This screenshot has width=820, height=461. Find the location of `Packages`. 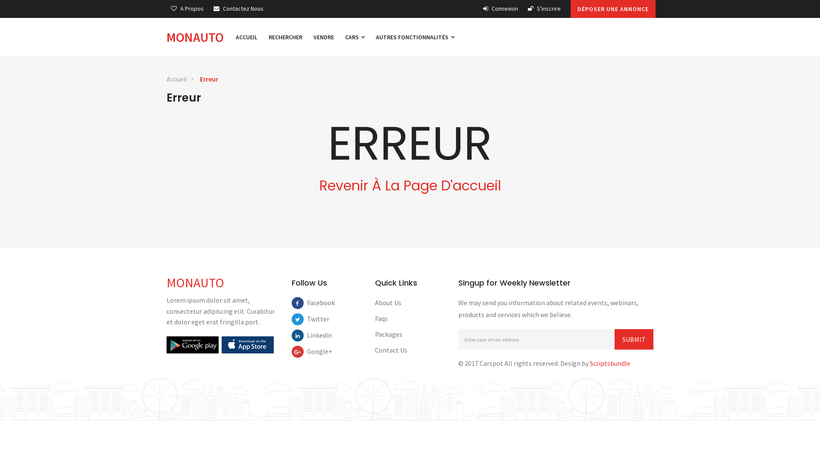

Packages is located at coordinates (389, 334).